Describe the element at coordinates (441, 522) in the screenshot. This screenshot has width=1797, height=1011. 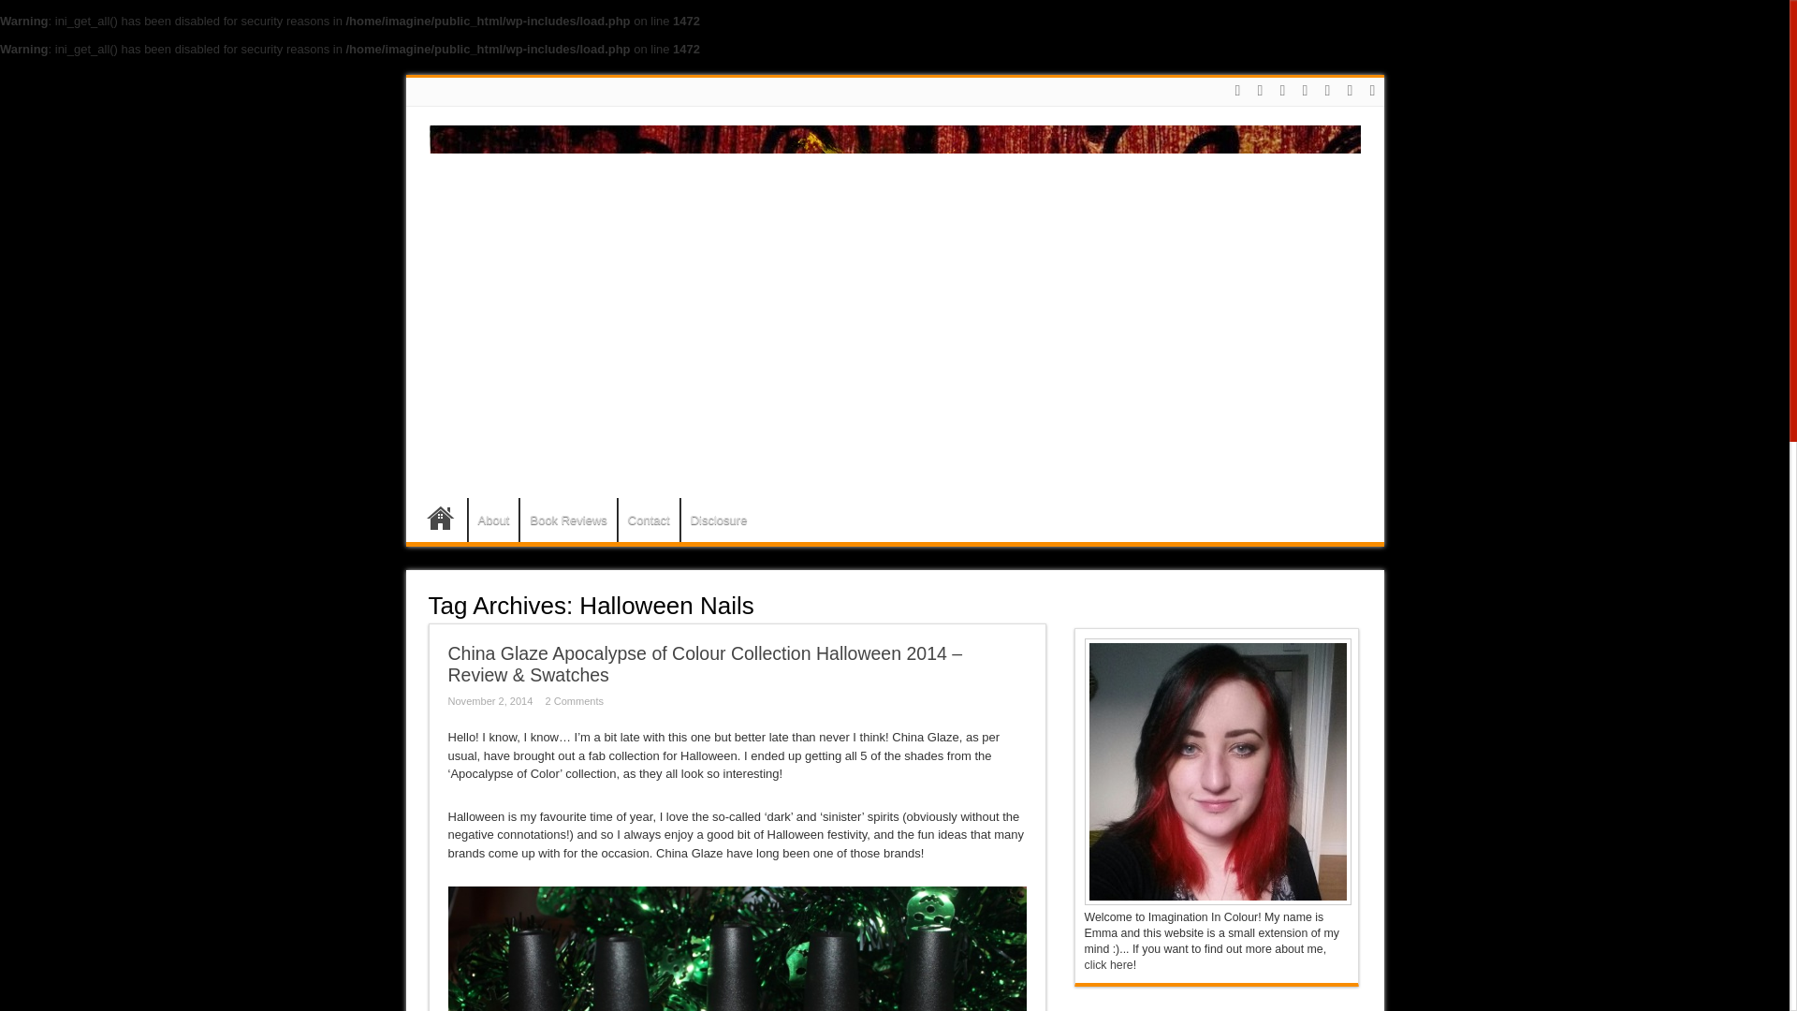
I see `Home` at that location.